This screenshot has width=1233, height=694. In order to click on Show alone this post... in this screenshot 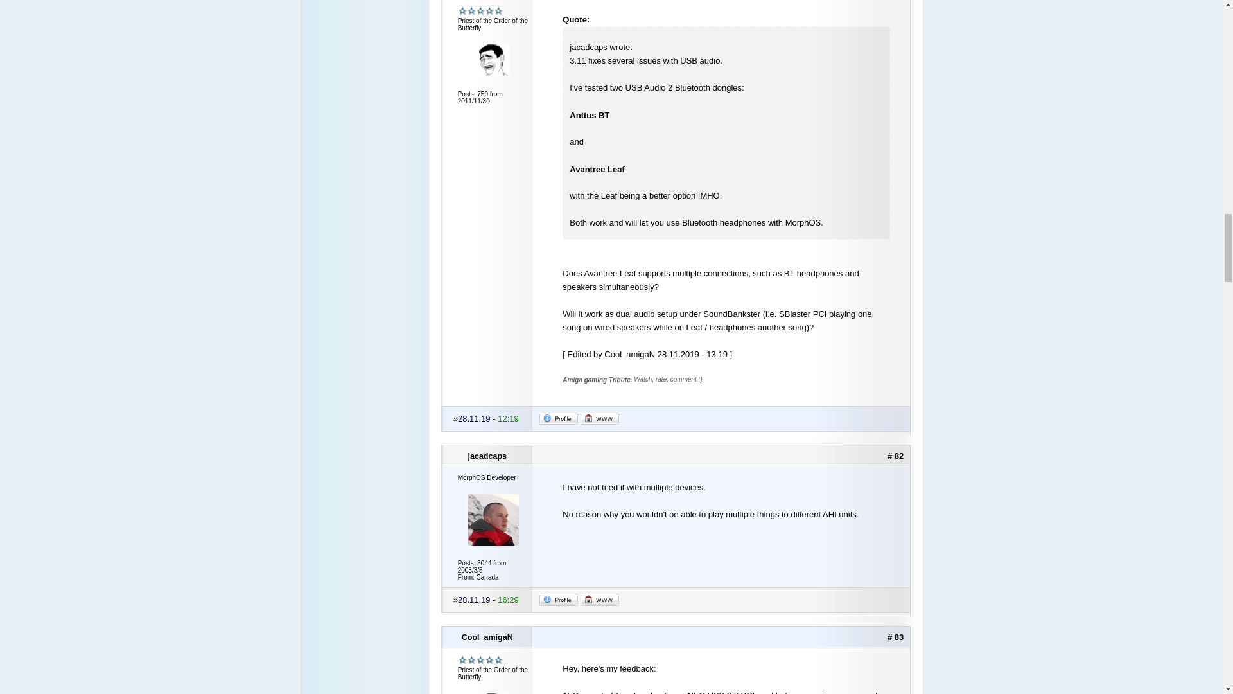, I will do `click(895, 456)`.